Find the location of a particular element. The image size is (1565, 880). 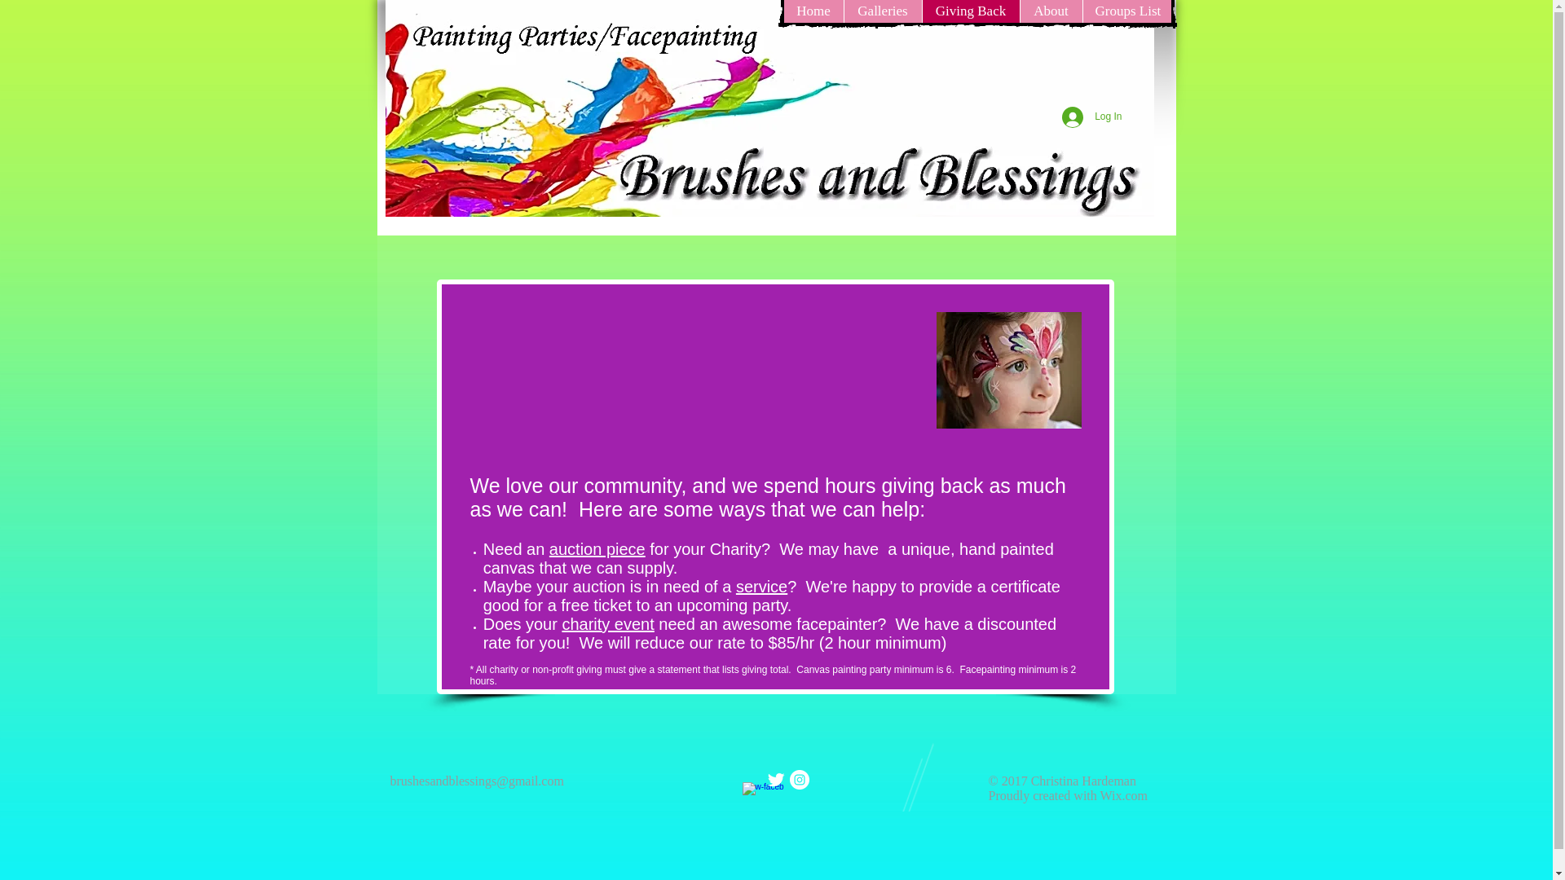

Giving Back is located at coordinates (970, 11).